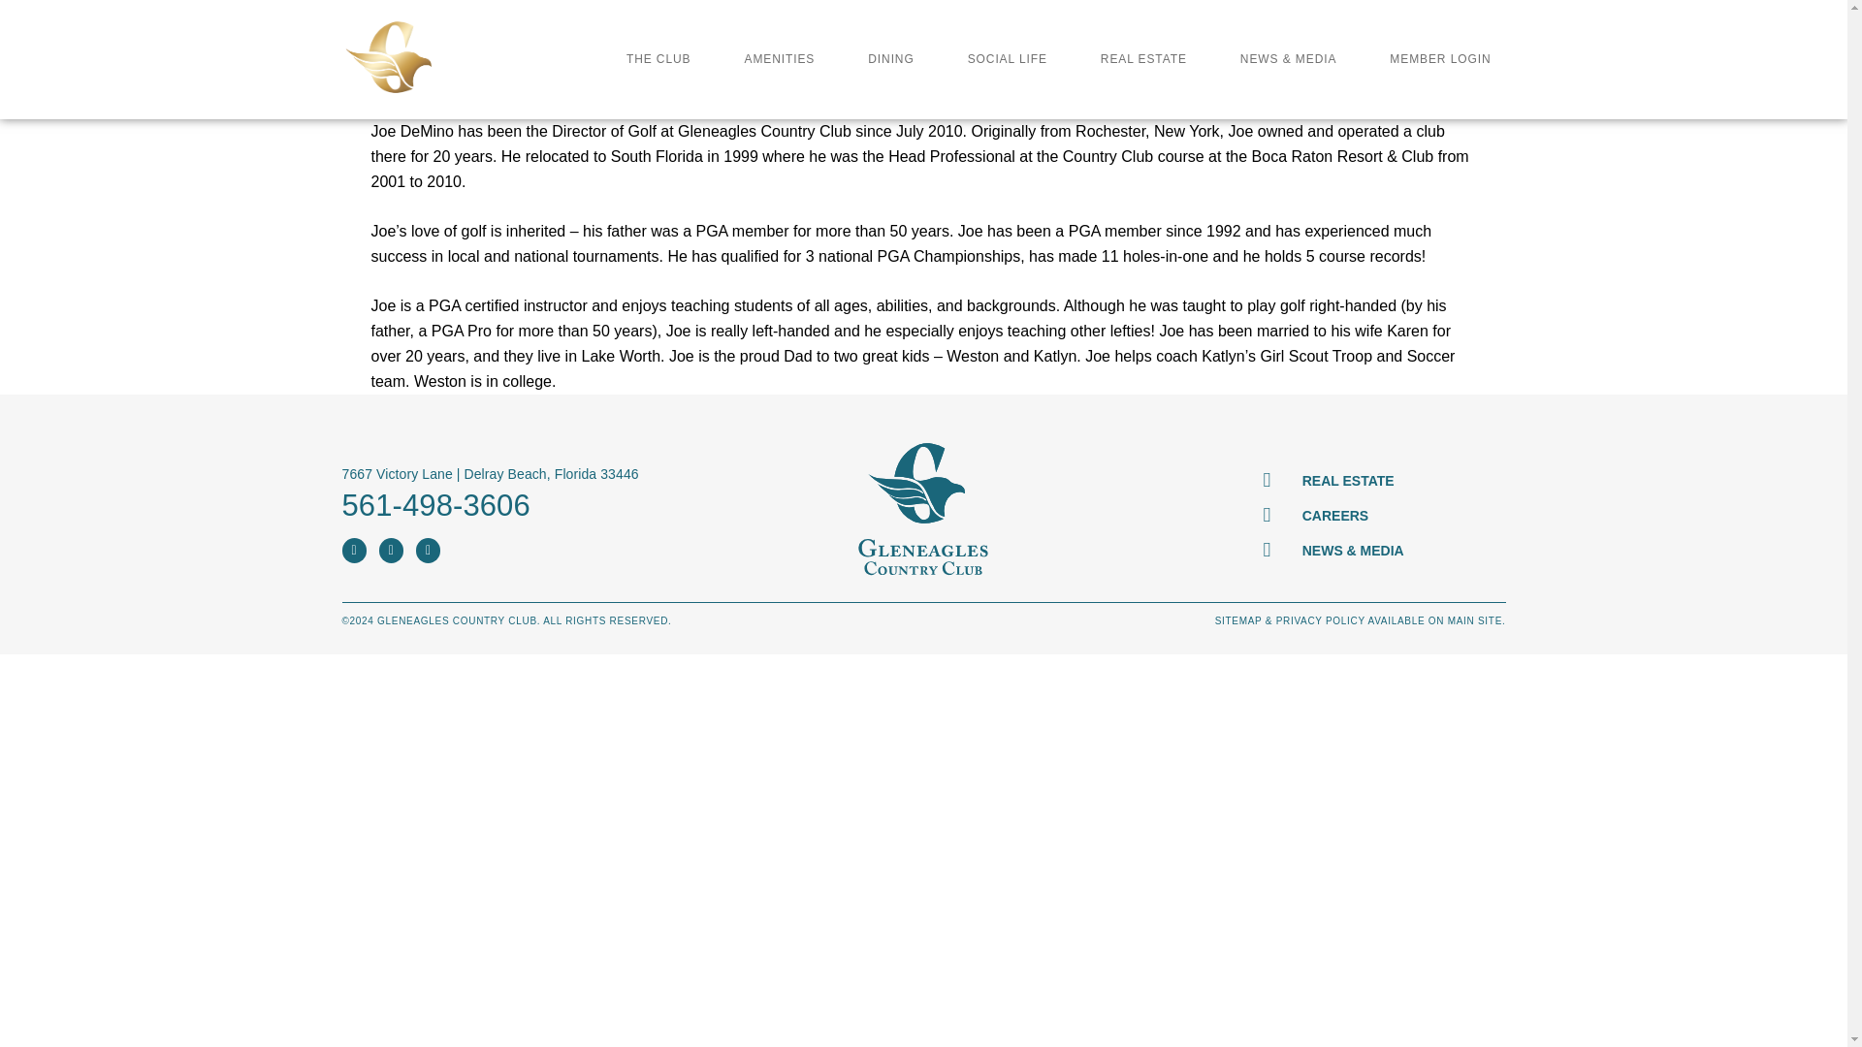 The height and width of the screenshot is (1047, 1862). What do you see at coordinates (1383, 515) in the screenshot?
I see `CAREERS` at bounding box center [1383, 515].